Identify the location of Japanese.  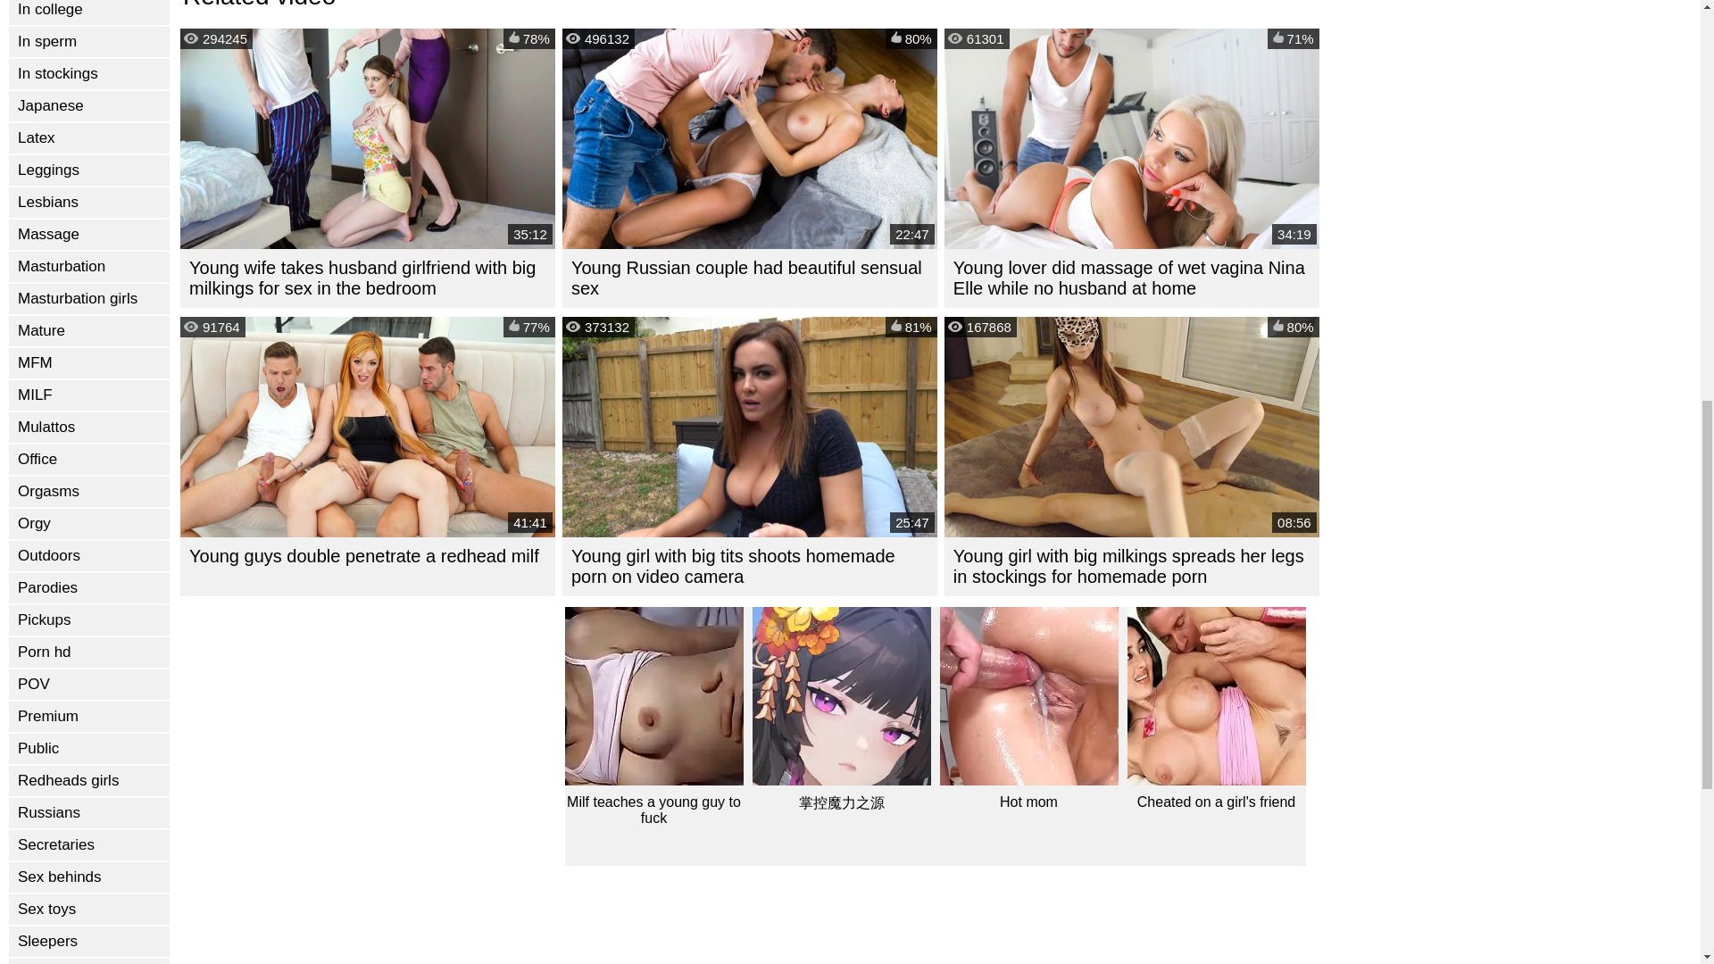
(89, 105).